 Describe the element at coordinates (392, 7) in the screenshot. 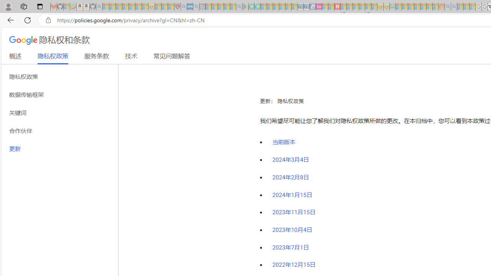

I see `DITOGAMES AG Imprint - Sleeping` at that location.